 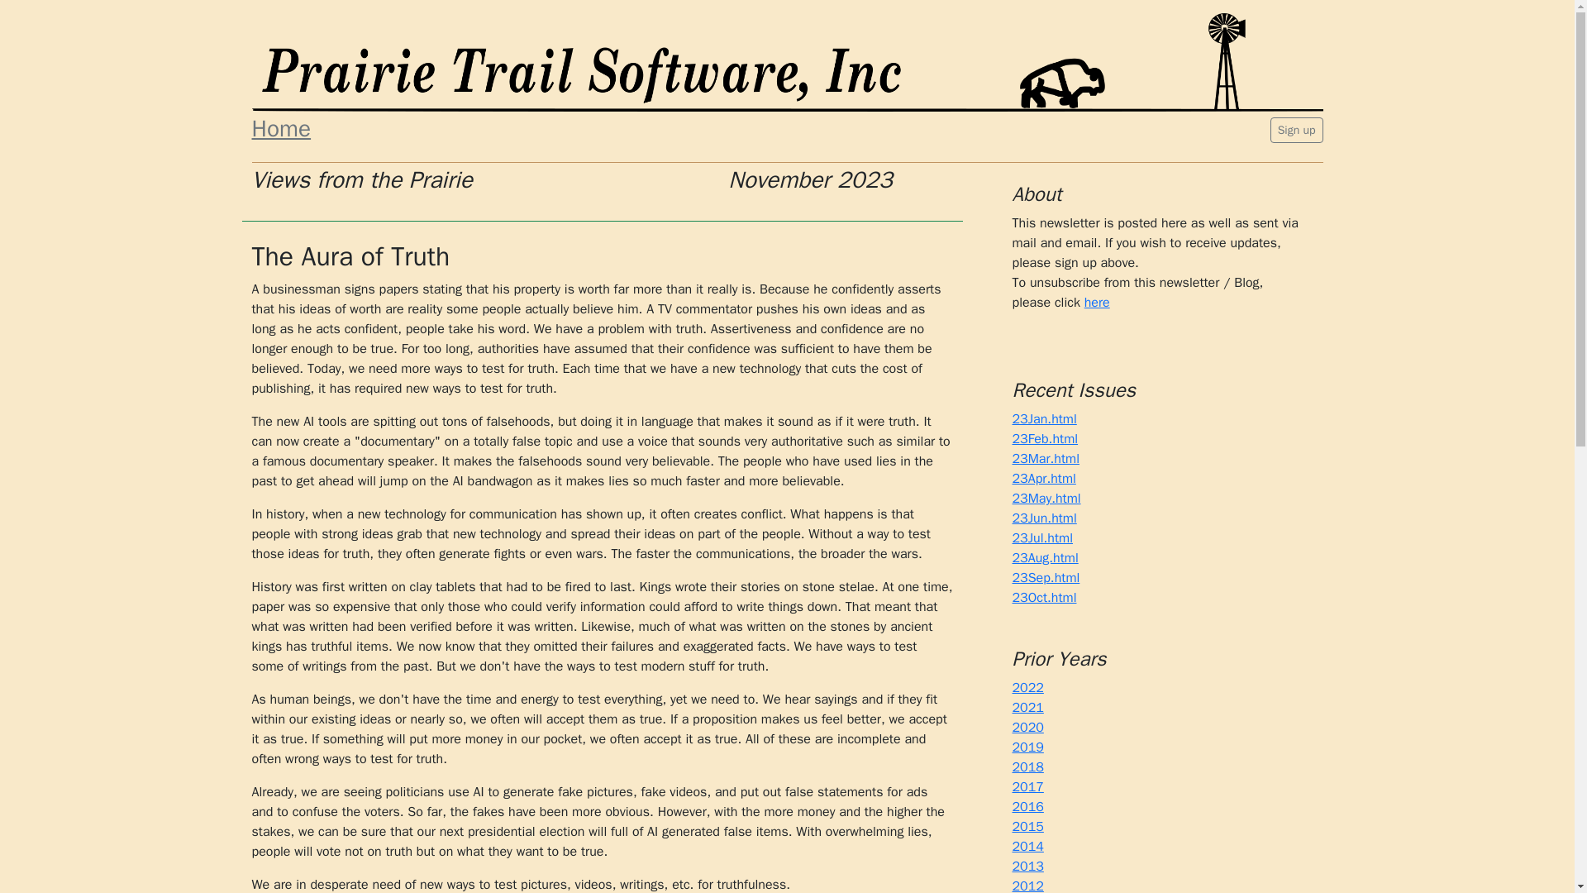 I want to click on 2018, so click(x=1027, y=767).